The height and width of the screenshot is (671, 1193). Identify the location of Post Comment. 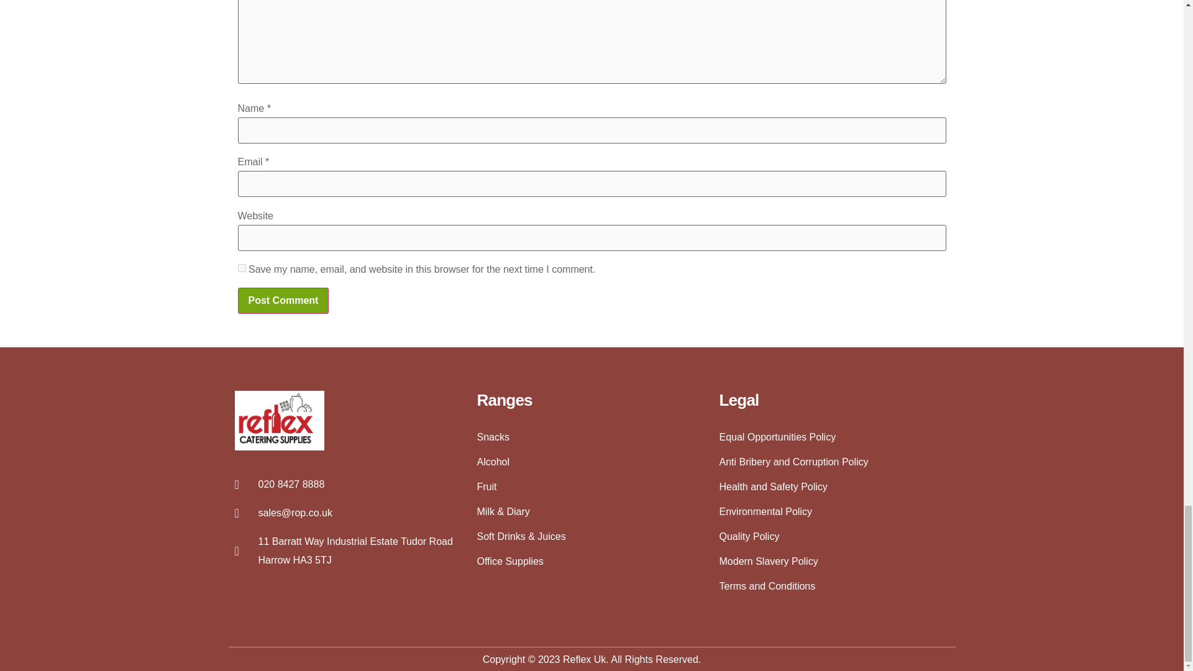
(283, 301).